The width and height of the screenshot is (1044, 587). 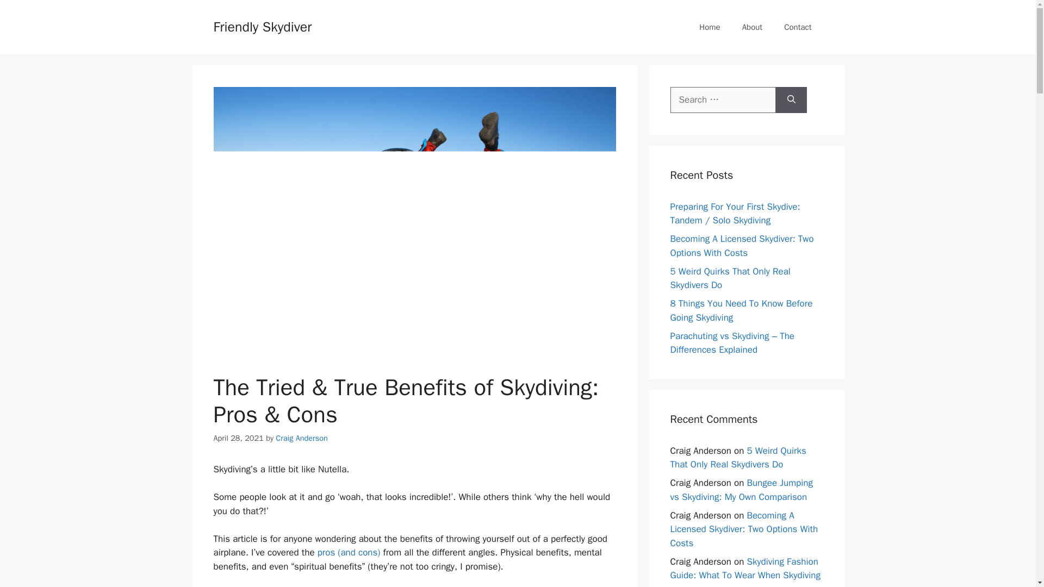 What do you see at coordinates (709, 27) in the screenshot?
I see `Home` at bounding box center [709, 27].